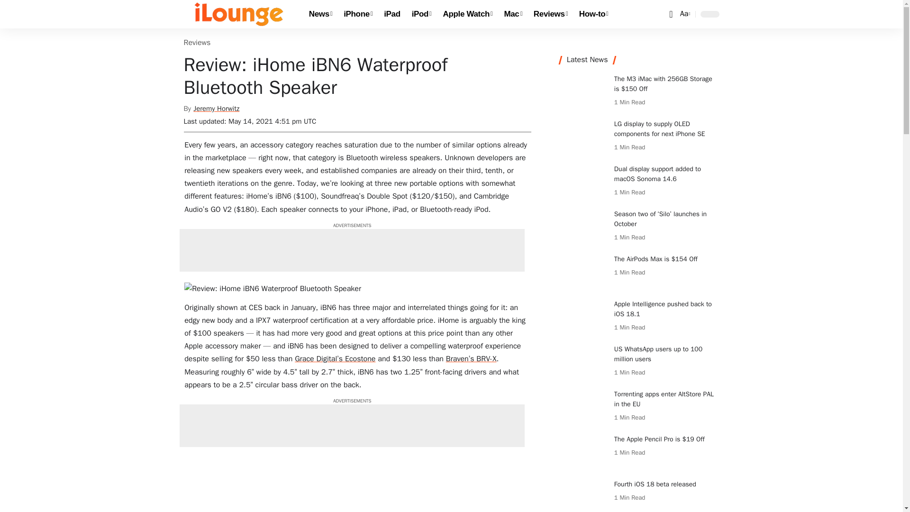 The image size is (910, 512). Describe the element at coordinates (583, 362) in the screenshot. I see `US WhatsApp users up to 100 million users` at that location.